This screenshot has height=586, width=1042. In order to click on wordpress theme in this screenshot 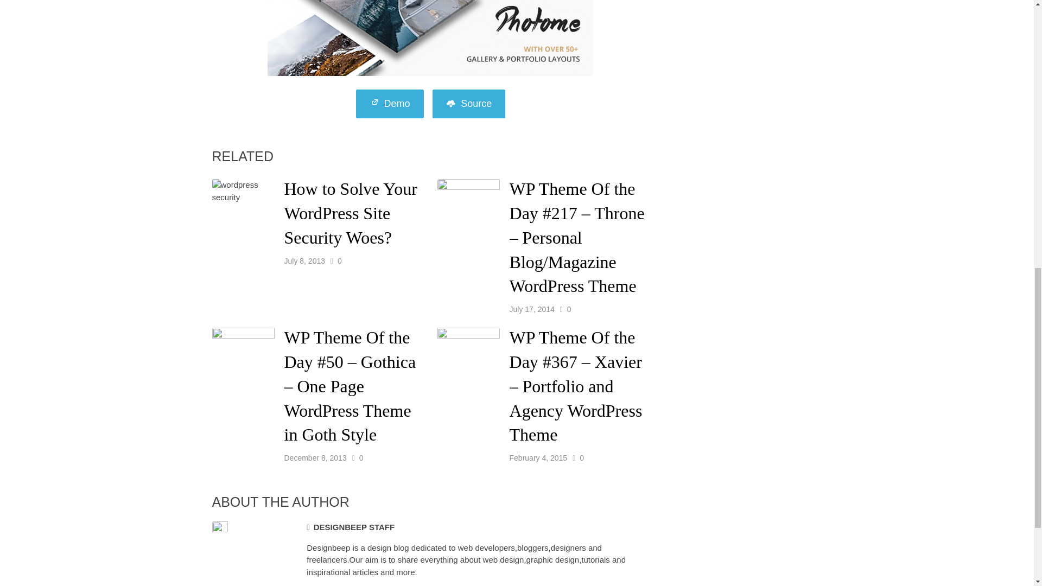, I will do `click(469, 104)`.